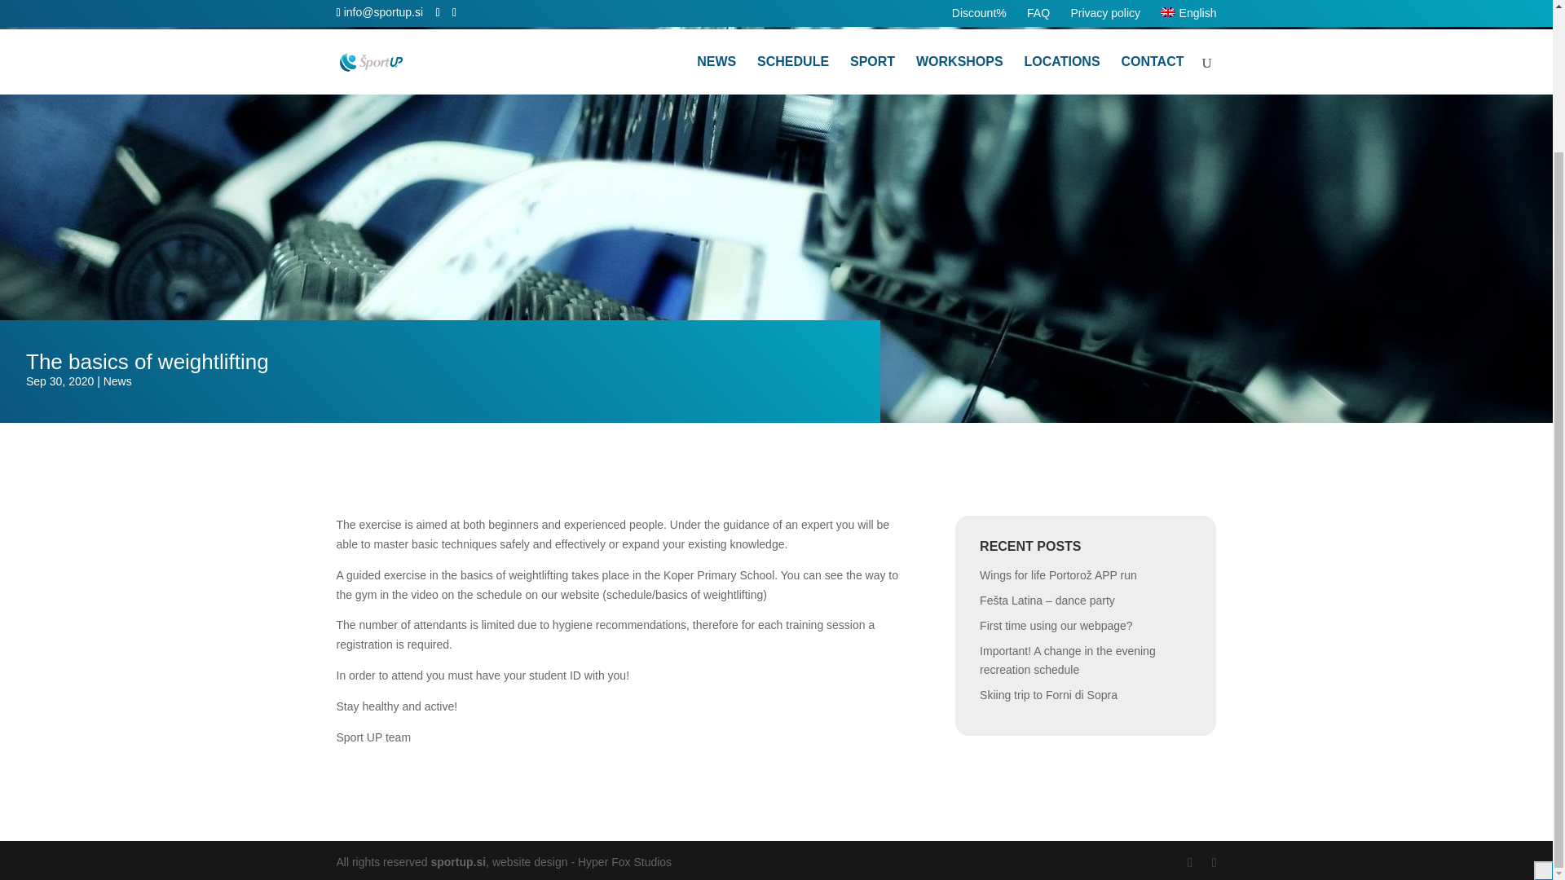  What do you see at coordinates (117, 381) in the screenshot?
I see `News` at bounding box center [117, 381].